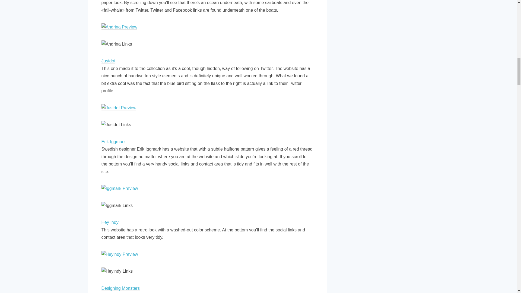 This screenshot has height=293, width=521. What do you see at coordinates (120, 288) in the screenshot?
I see `Designing Monsters` at bounding box center [120, 288].